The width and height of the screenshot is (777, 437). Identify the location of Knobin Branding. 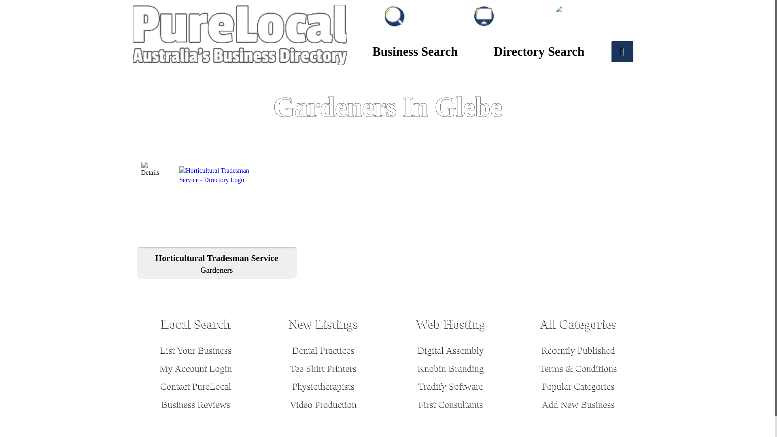
(197, 325).